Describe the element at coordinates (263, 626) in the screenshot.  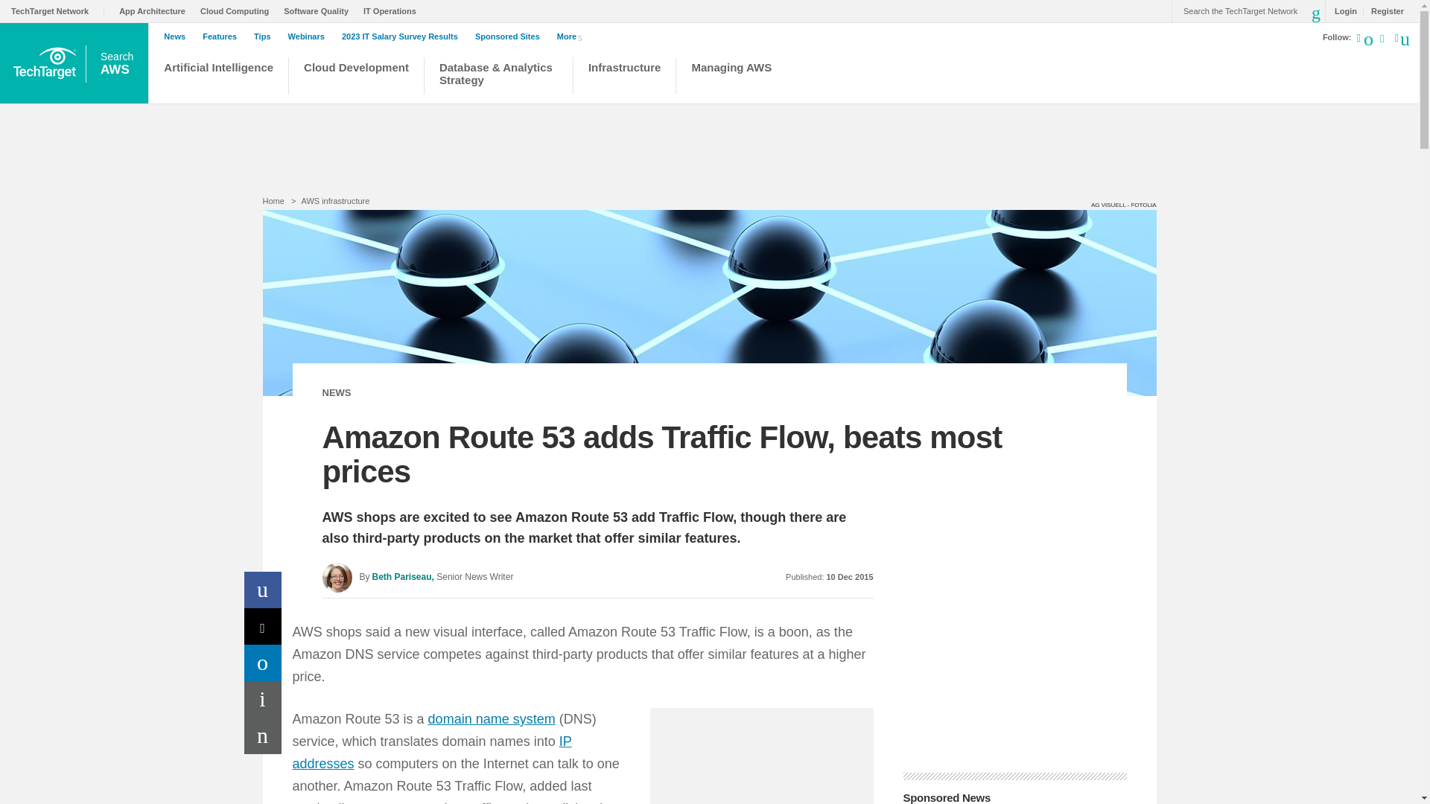
I see `Share on X` at that location.